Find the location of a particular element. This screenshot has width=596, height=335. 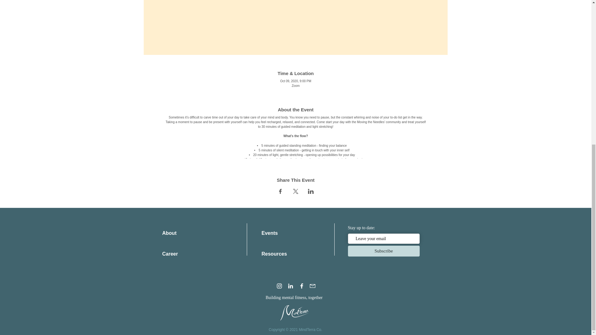

Resources is located at coordinates (274, 254).